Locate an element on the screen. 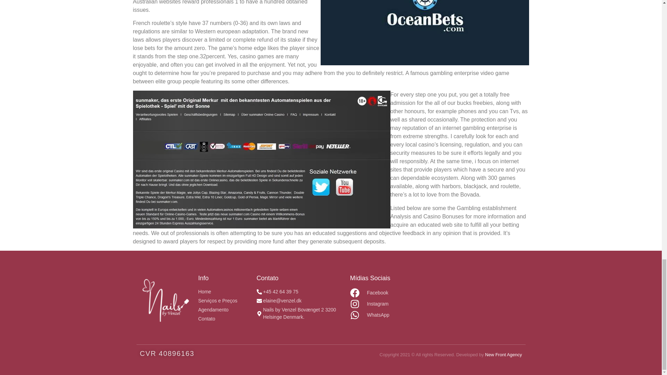  Home is located at coordinates (224, 292).